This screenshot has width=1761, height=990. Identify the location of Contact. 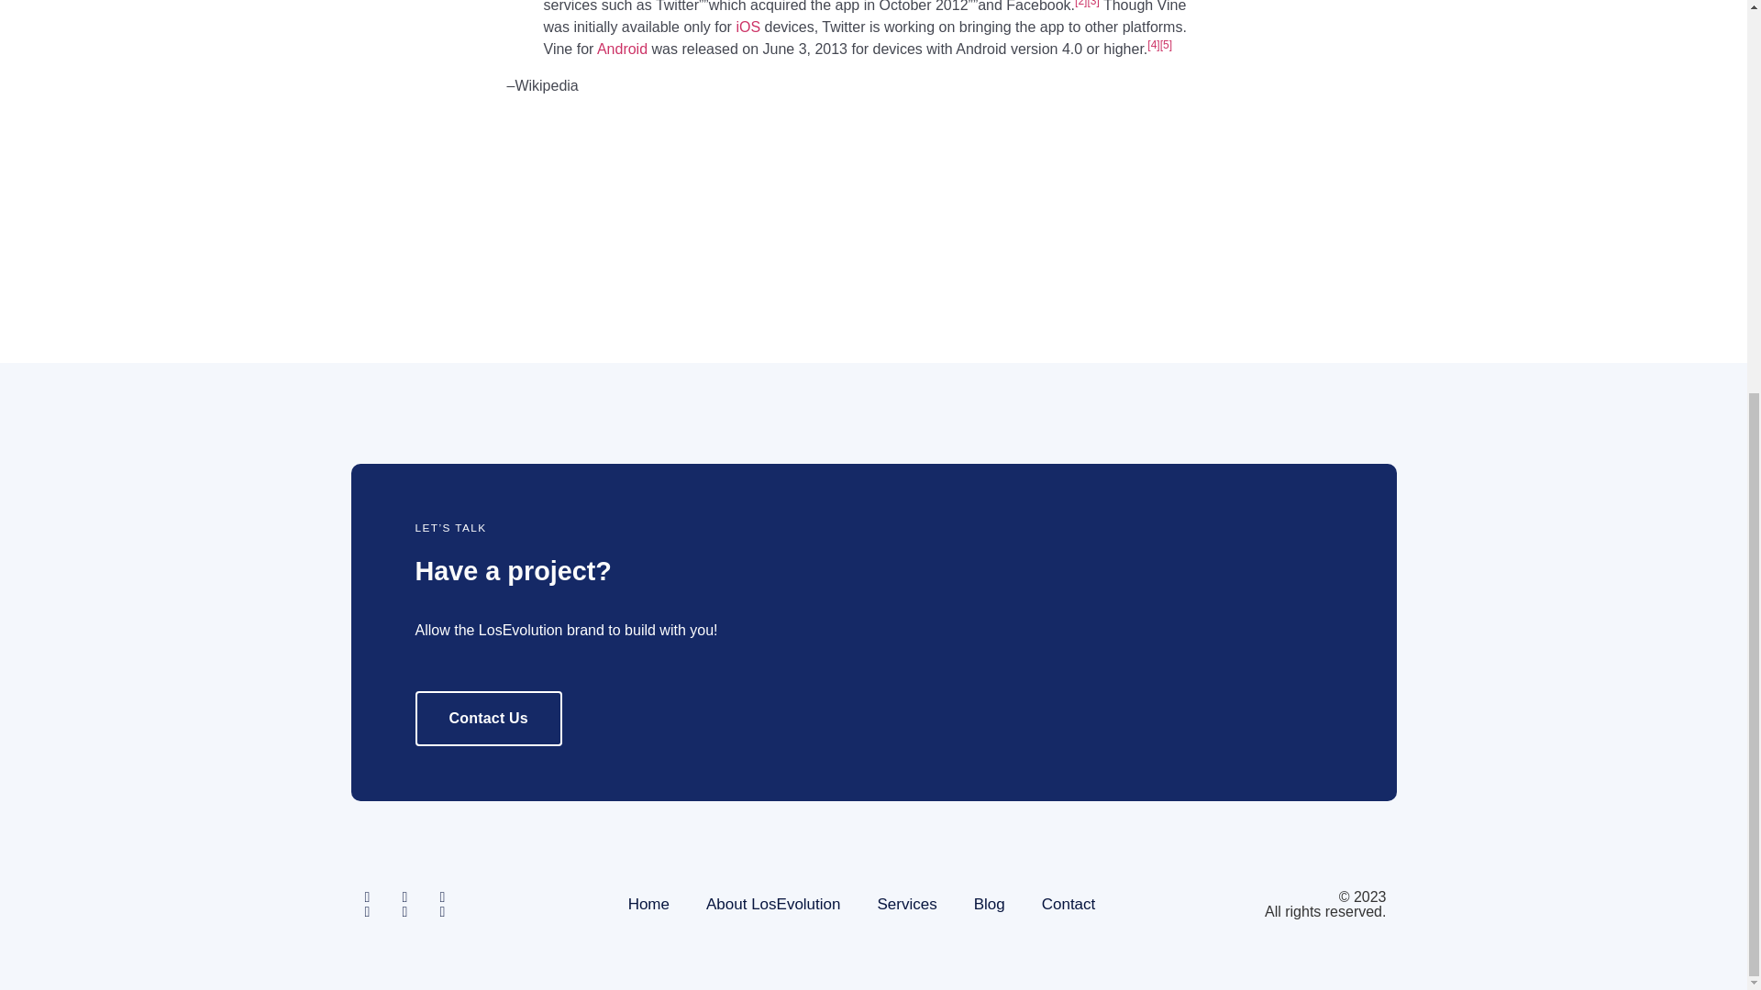
(1069, 904).